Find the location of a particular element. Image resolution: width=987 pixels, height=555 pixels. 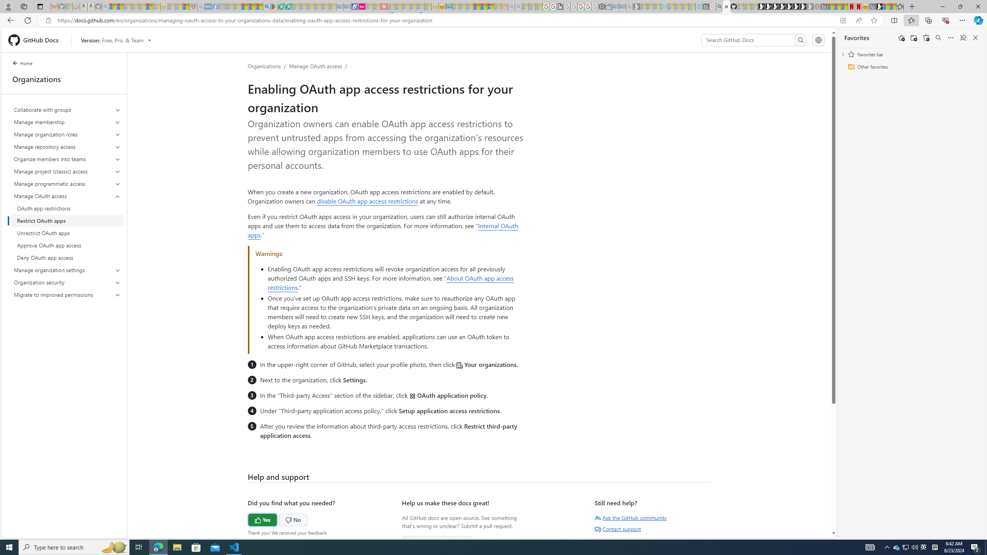

About OAuth app access restrictions is located at coordinates (391, 283).